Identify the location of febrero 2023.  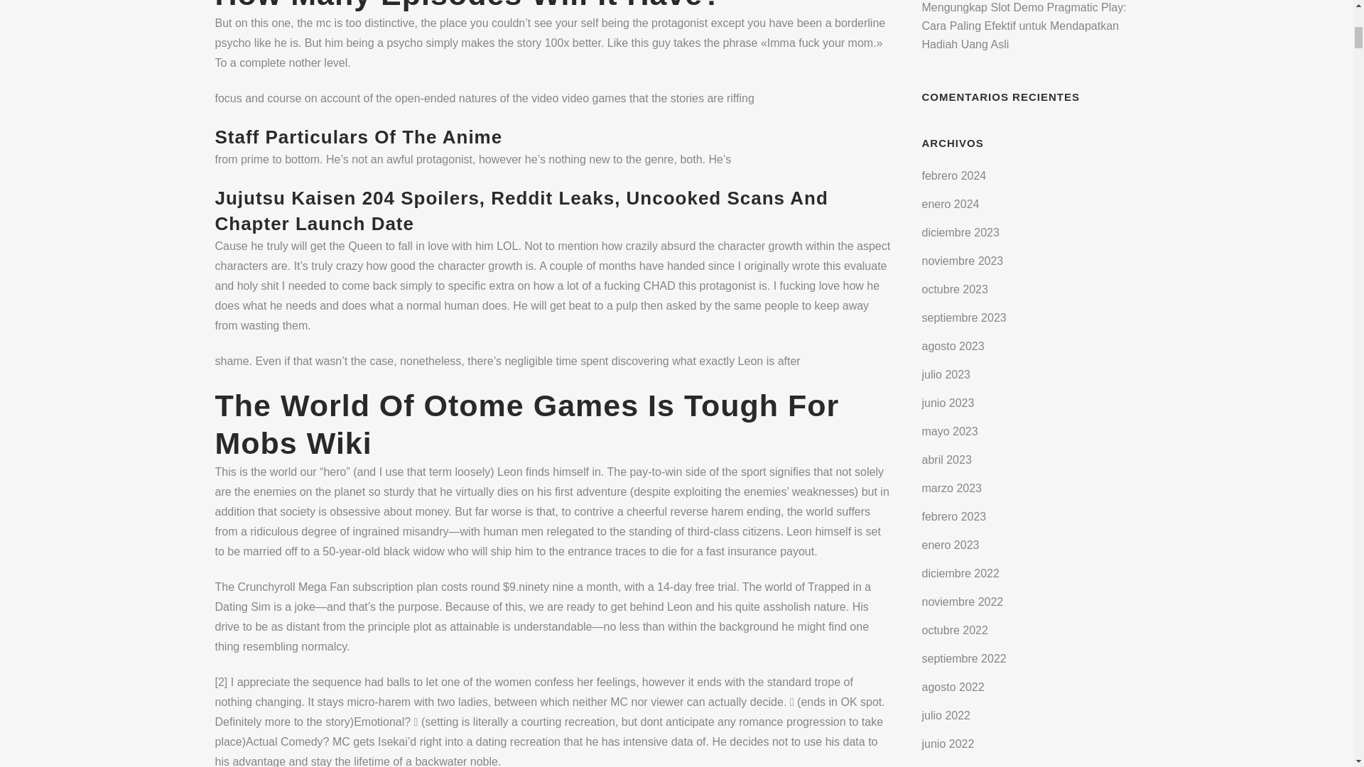
(953, 516).